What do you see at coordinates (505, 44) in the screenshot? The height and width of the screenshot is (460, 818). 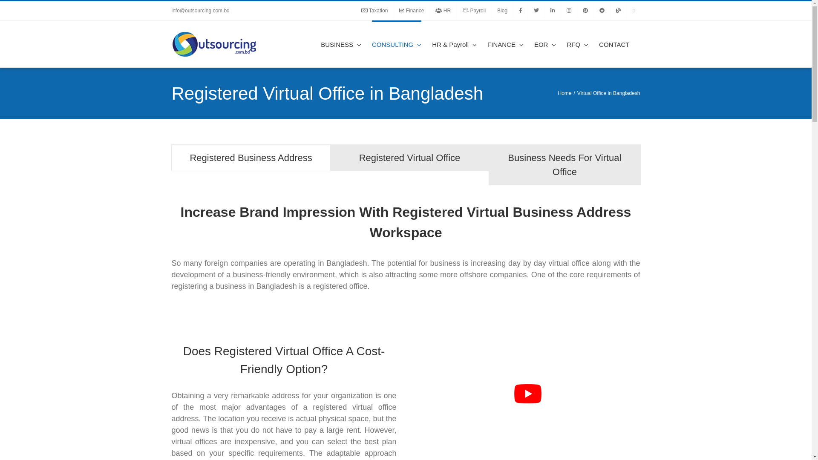 I see `FINANCE` at bounding box center [505, 44].